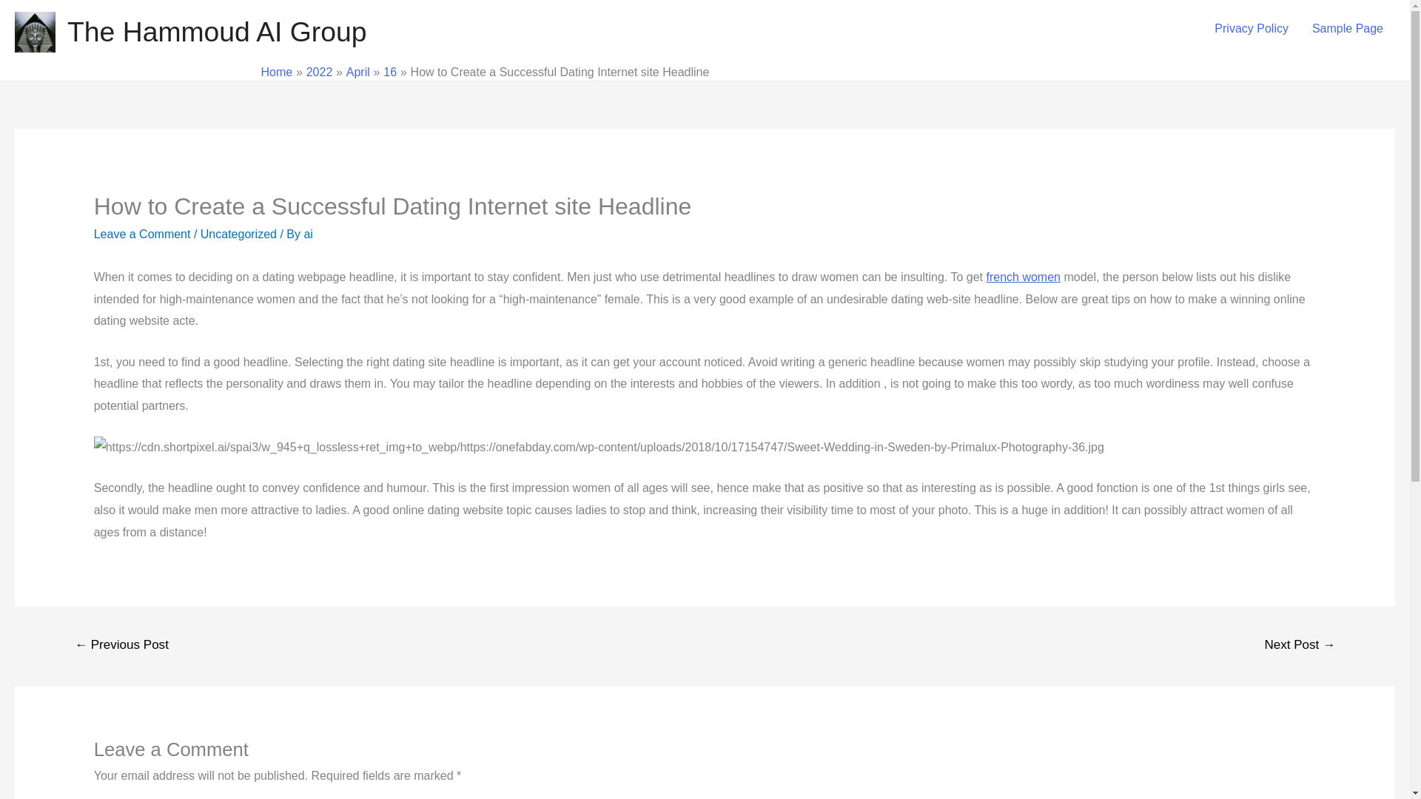 This screenshot has height=799, width=1421. I want to click on Leave a Comment, so click(142, 234).